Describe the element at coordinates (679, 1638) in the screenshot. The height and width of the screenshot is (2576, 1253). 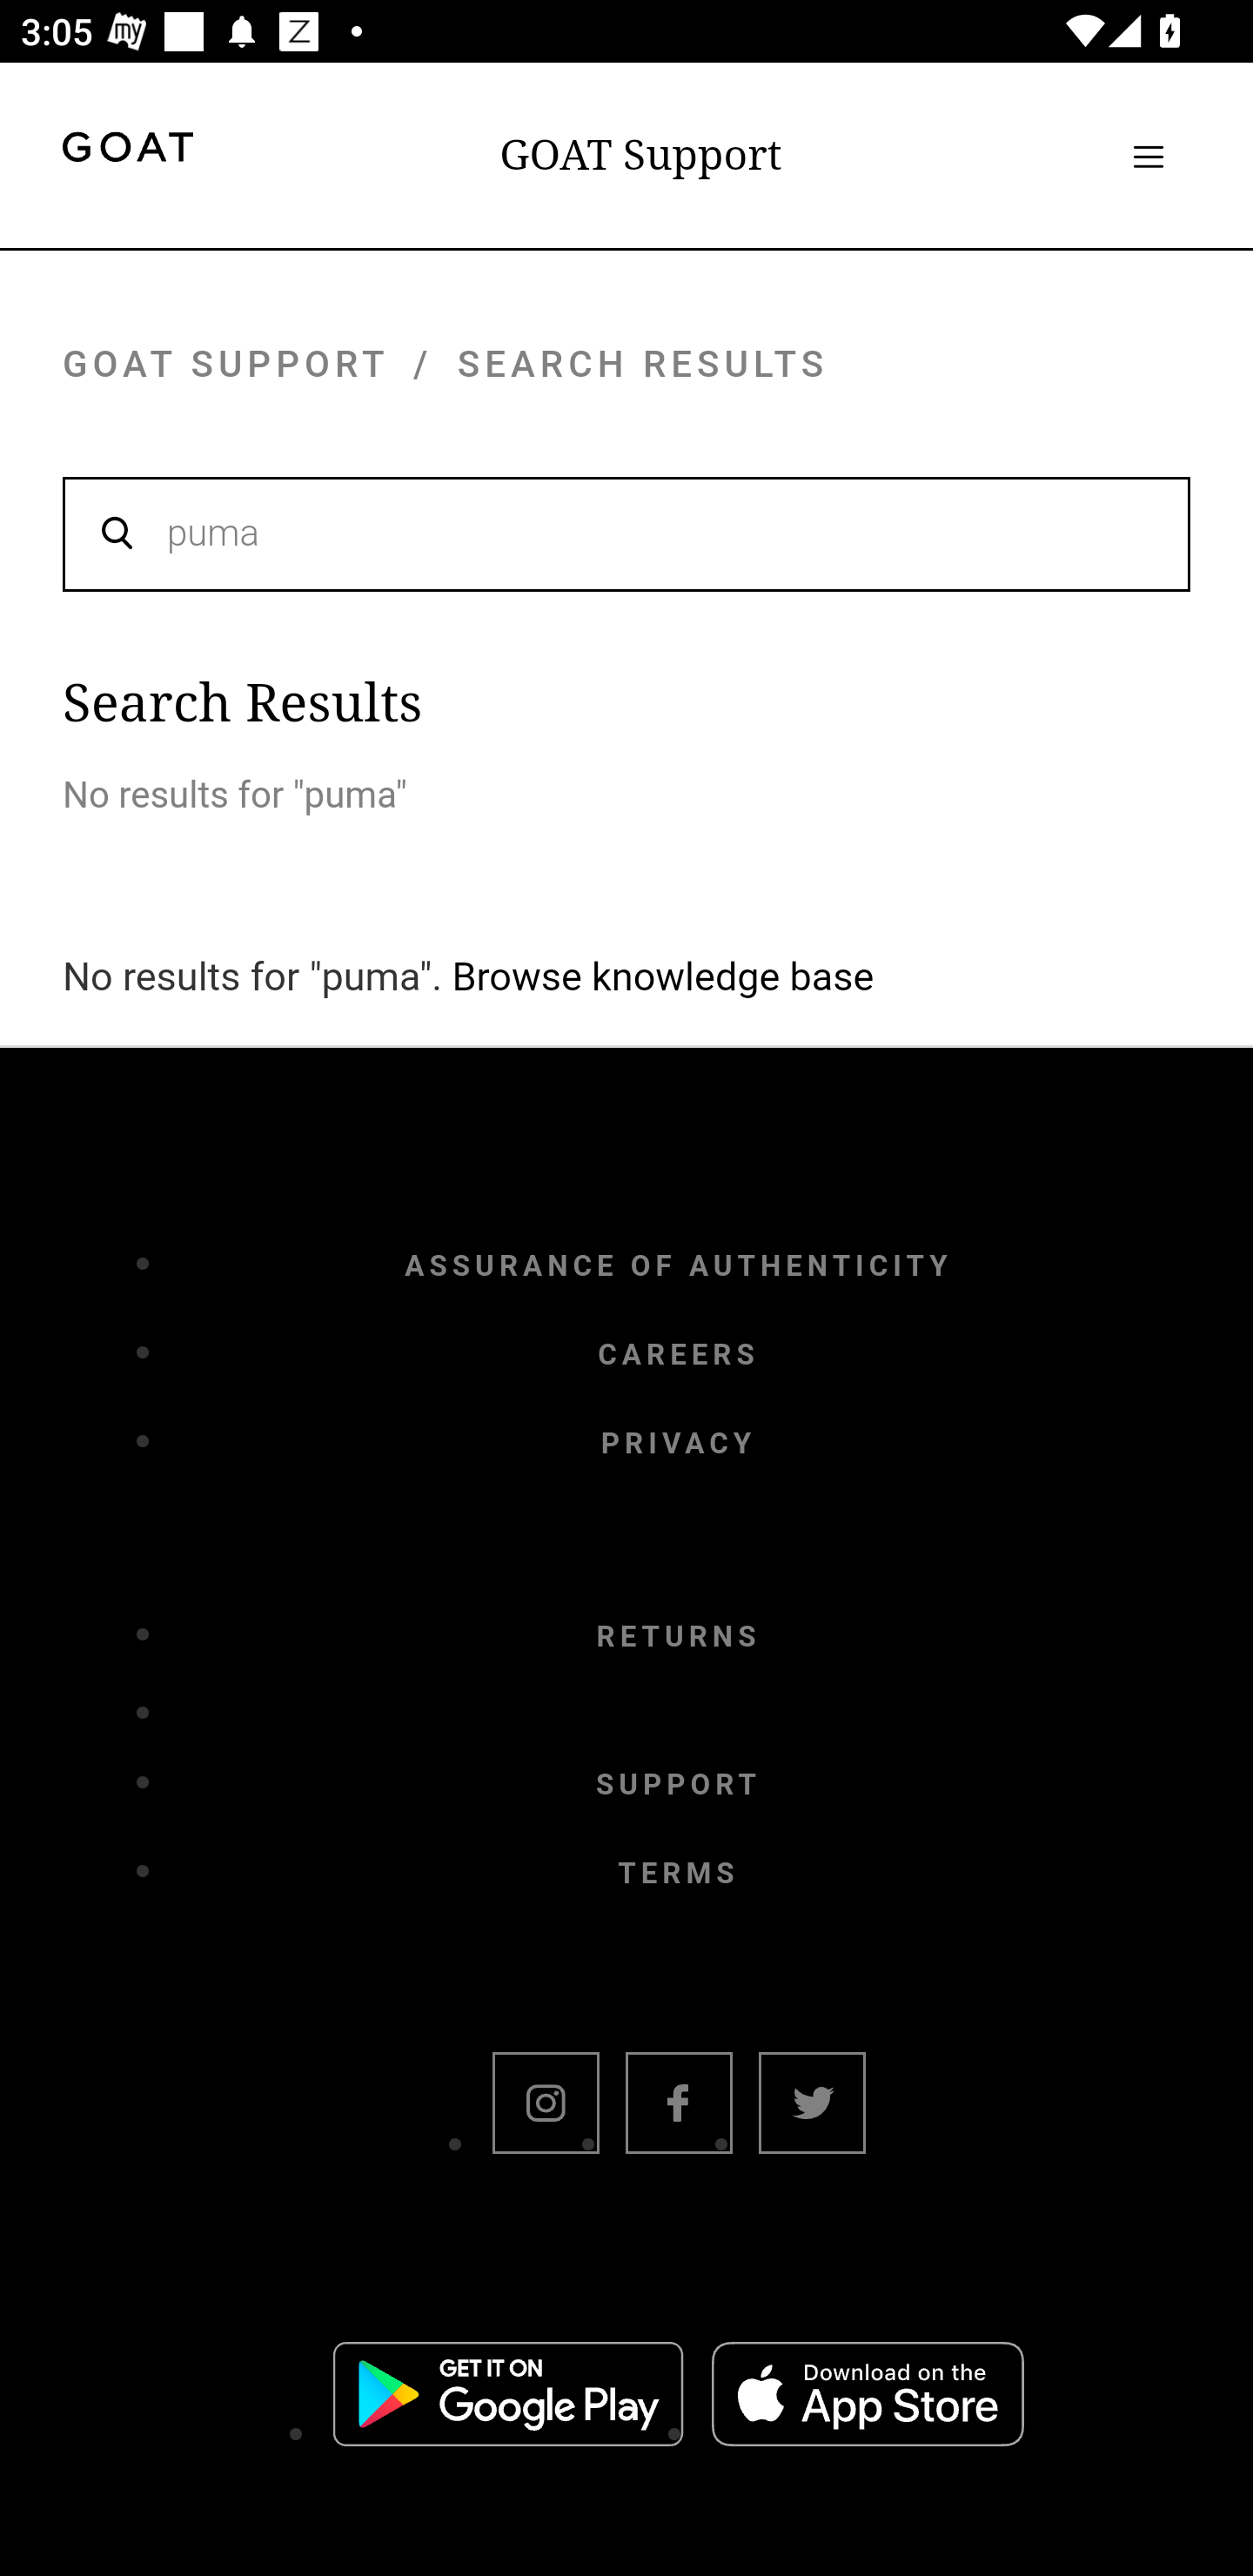
I see `RETURNS` at that location.